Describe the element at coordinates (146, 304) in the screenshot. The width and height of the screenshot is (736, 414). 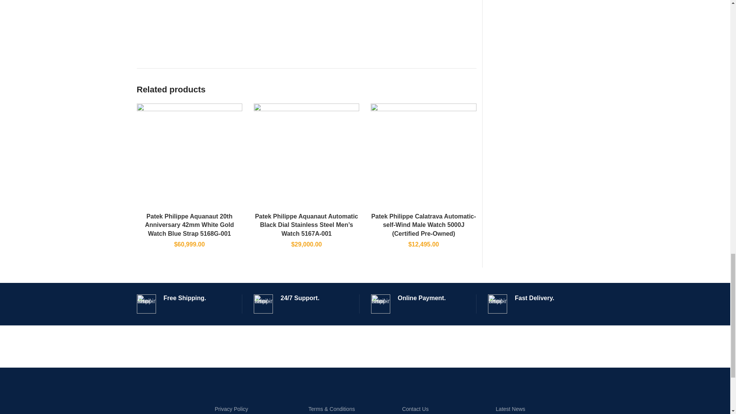
I see `retail-free-shipping` at that location.